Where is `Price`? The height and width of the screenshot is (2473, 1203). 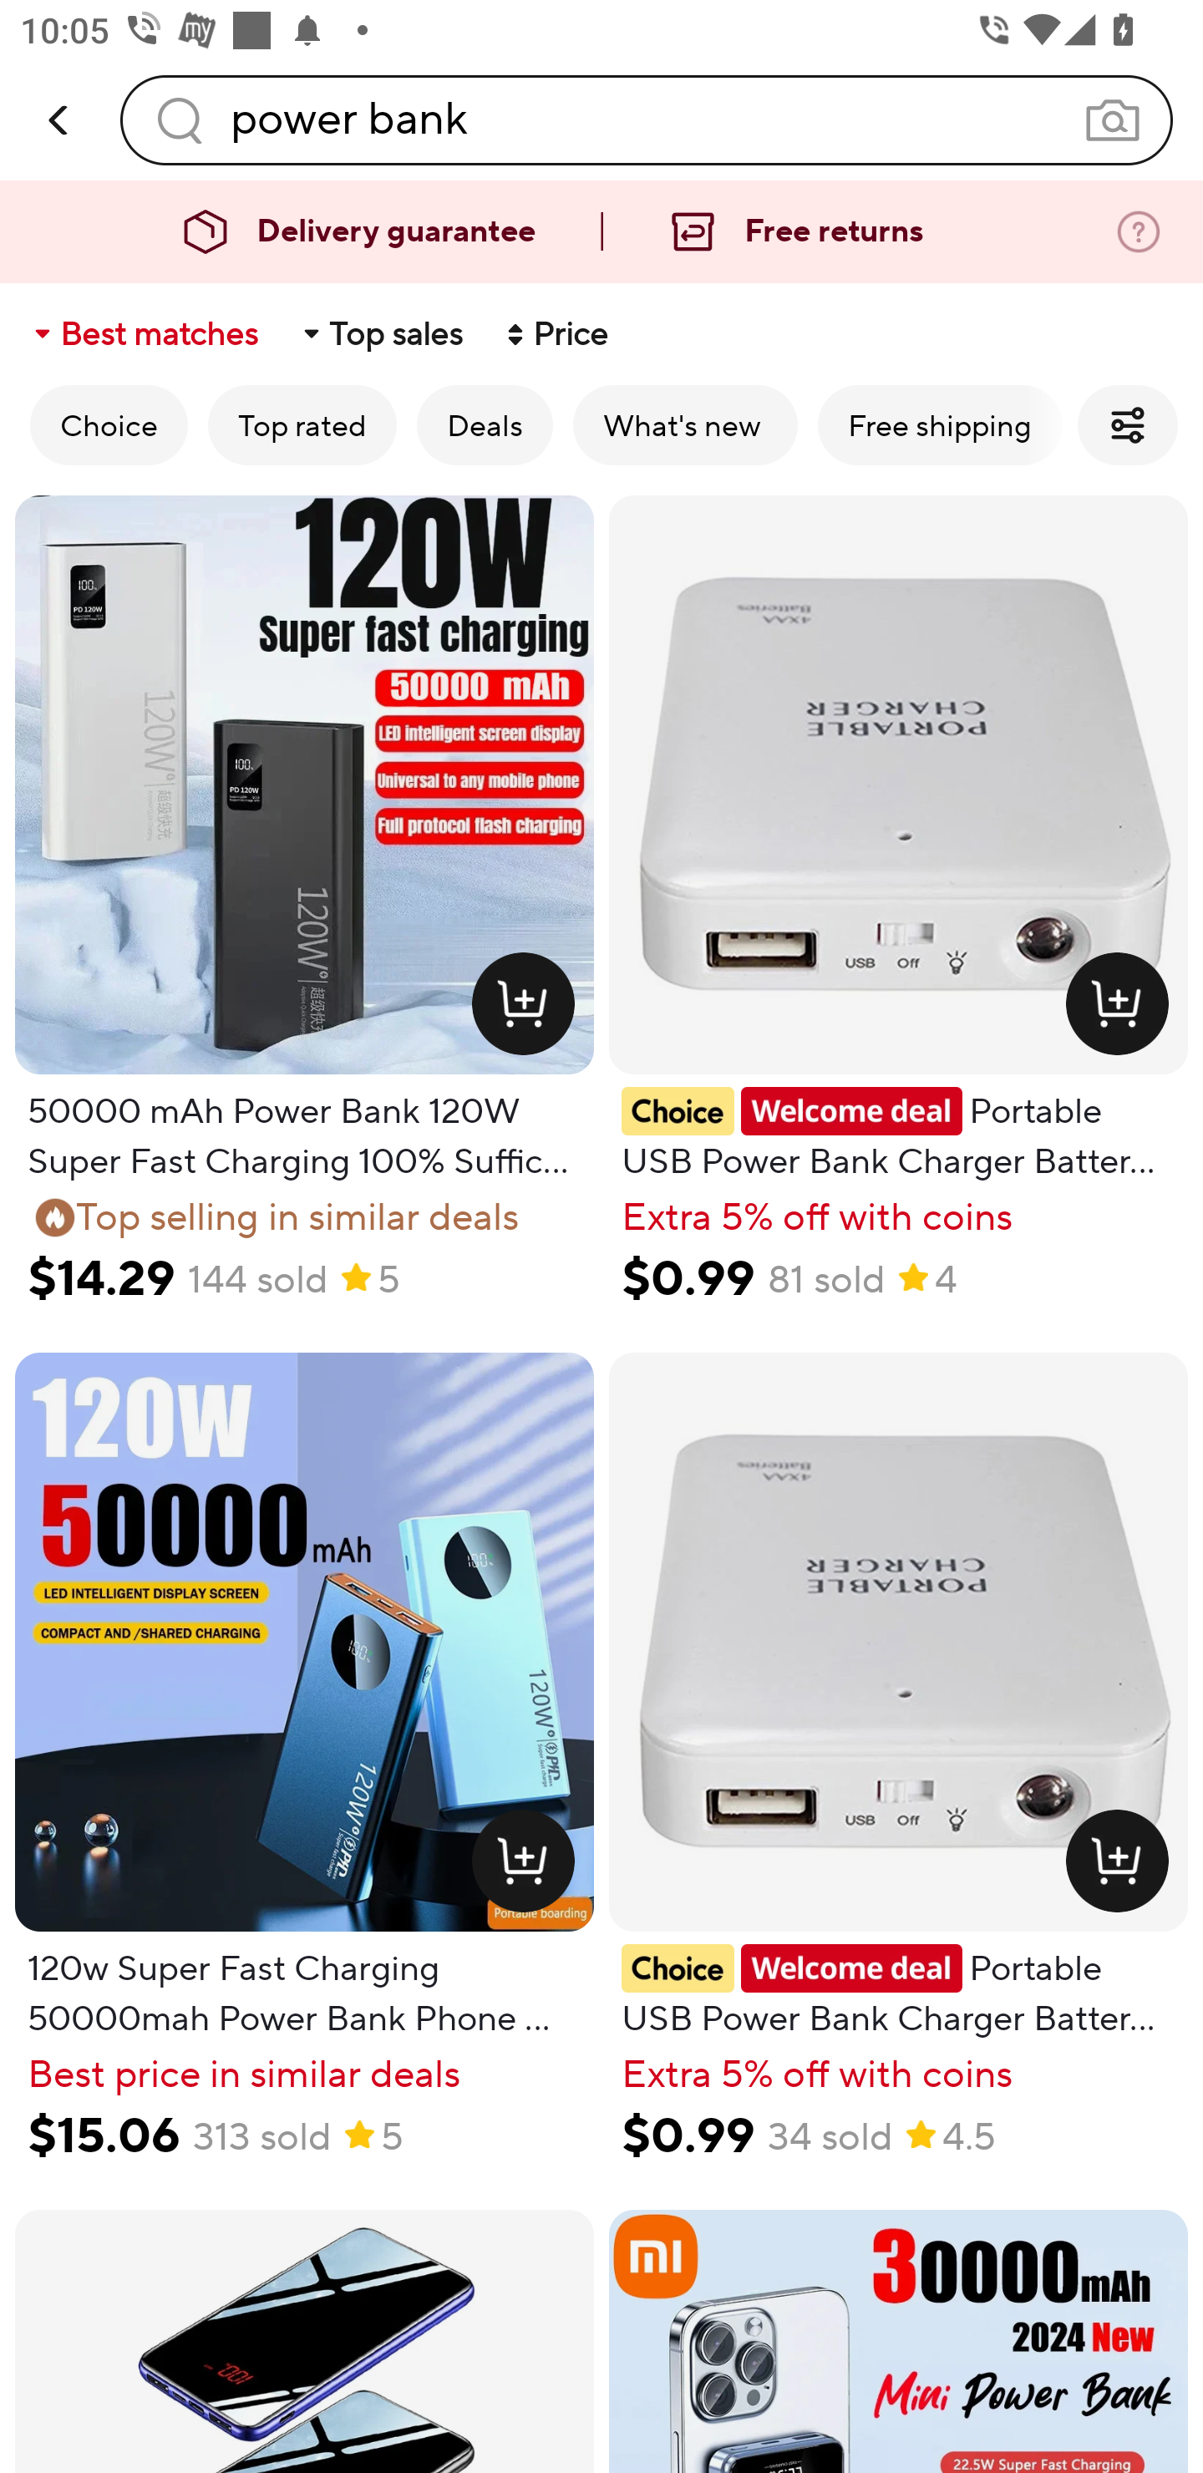 Price is located at coordinates (555, 334).